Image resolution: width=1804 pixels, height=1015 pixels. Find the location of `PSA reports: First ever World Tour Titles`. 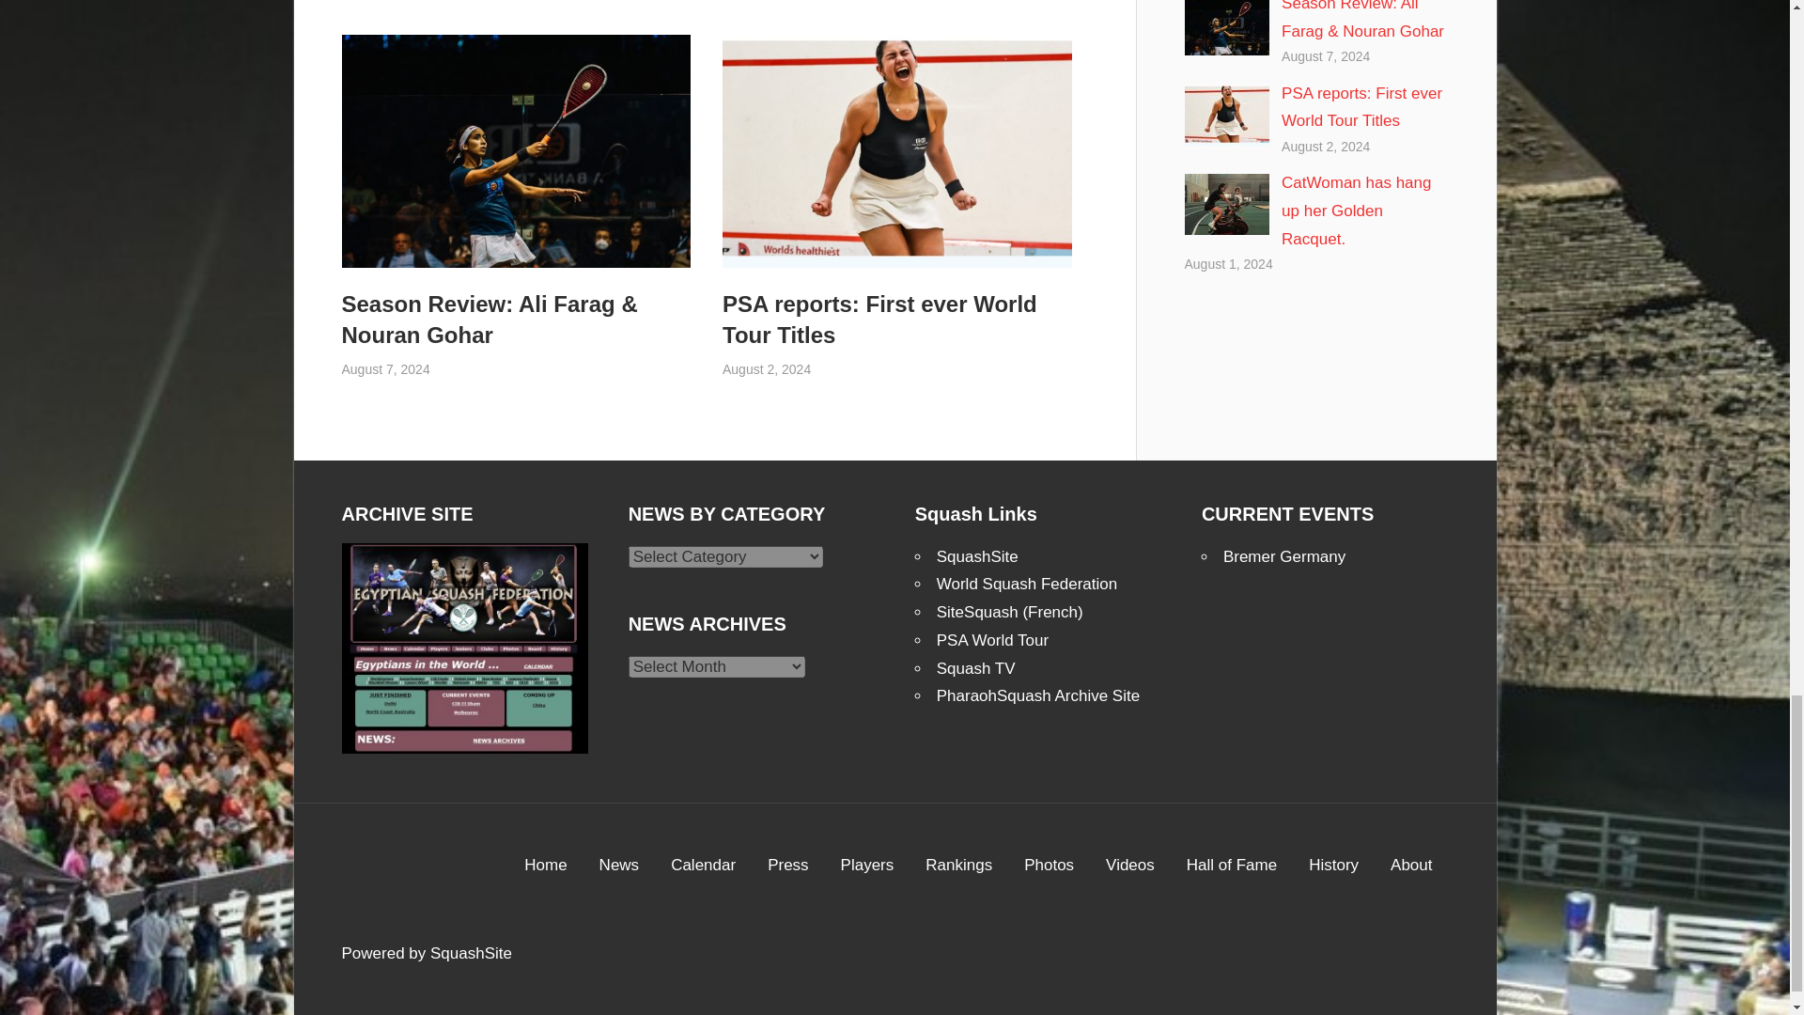

PSA reports: First ever World Tour Titles is located at coordinates (879, 320).